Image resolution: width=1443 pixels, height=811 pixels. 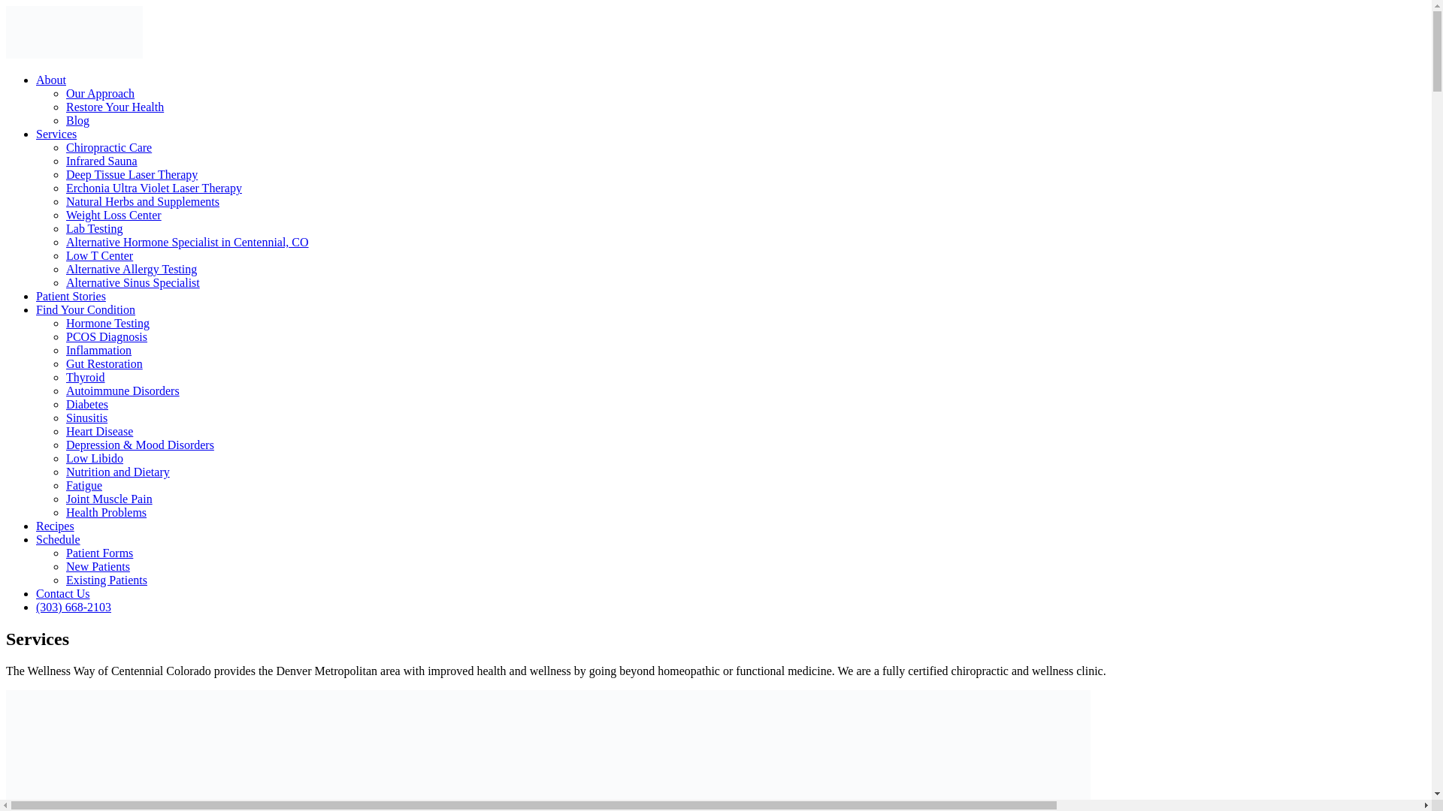 What do you see at coordinates (51, 80) in the screenshot?
I see `About` at bounding box center [51, 80].